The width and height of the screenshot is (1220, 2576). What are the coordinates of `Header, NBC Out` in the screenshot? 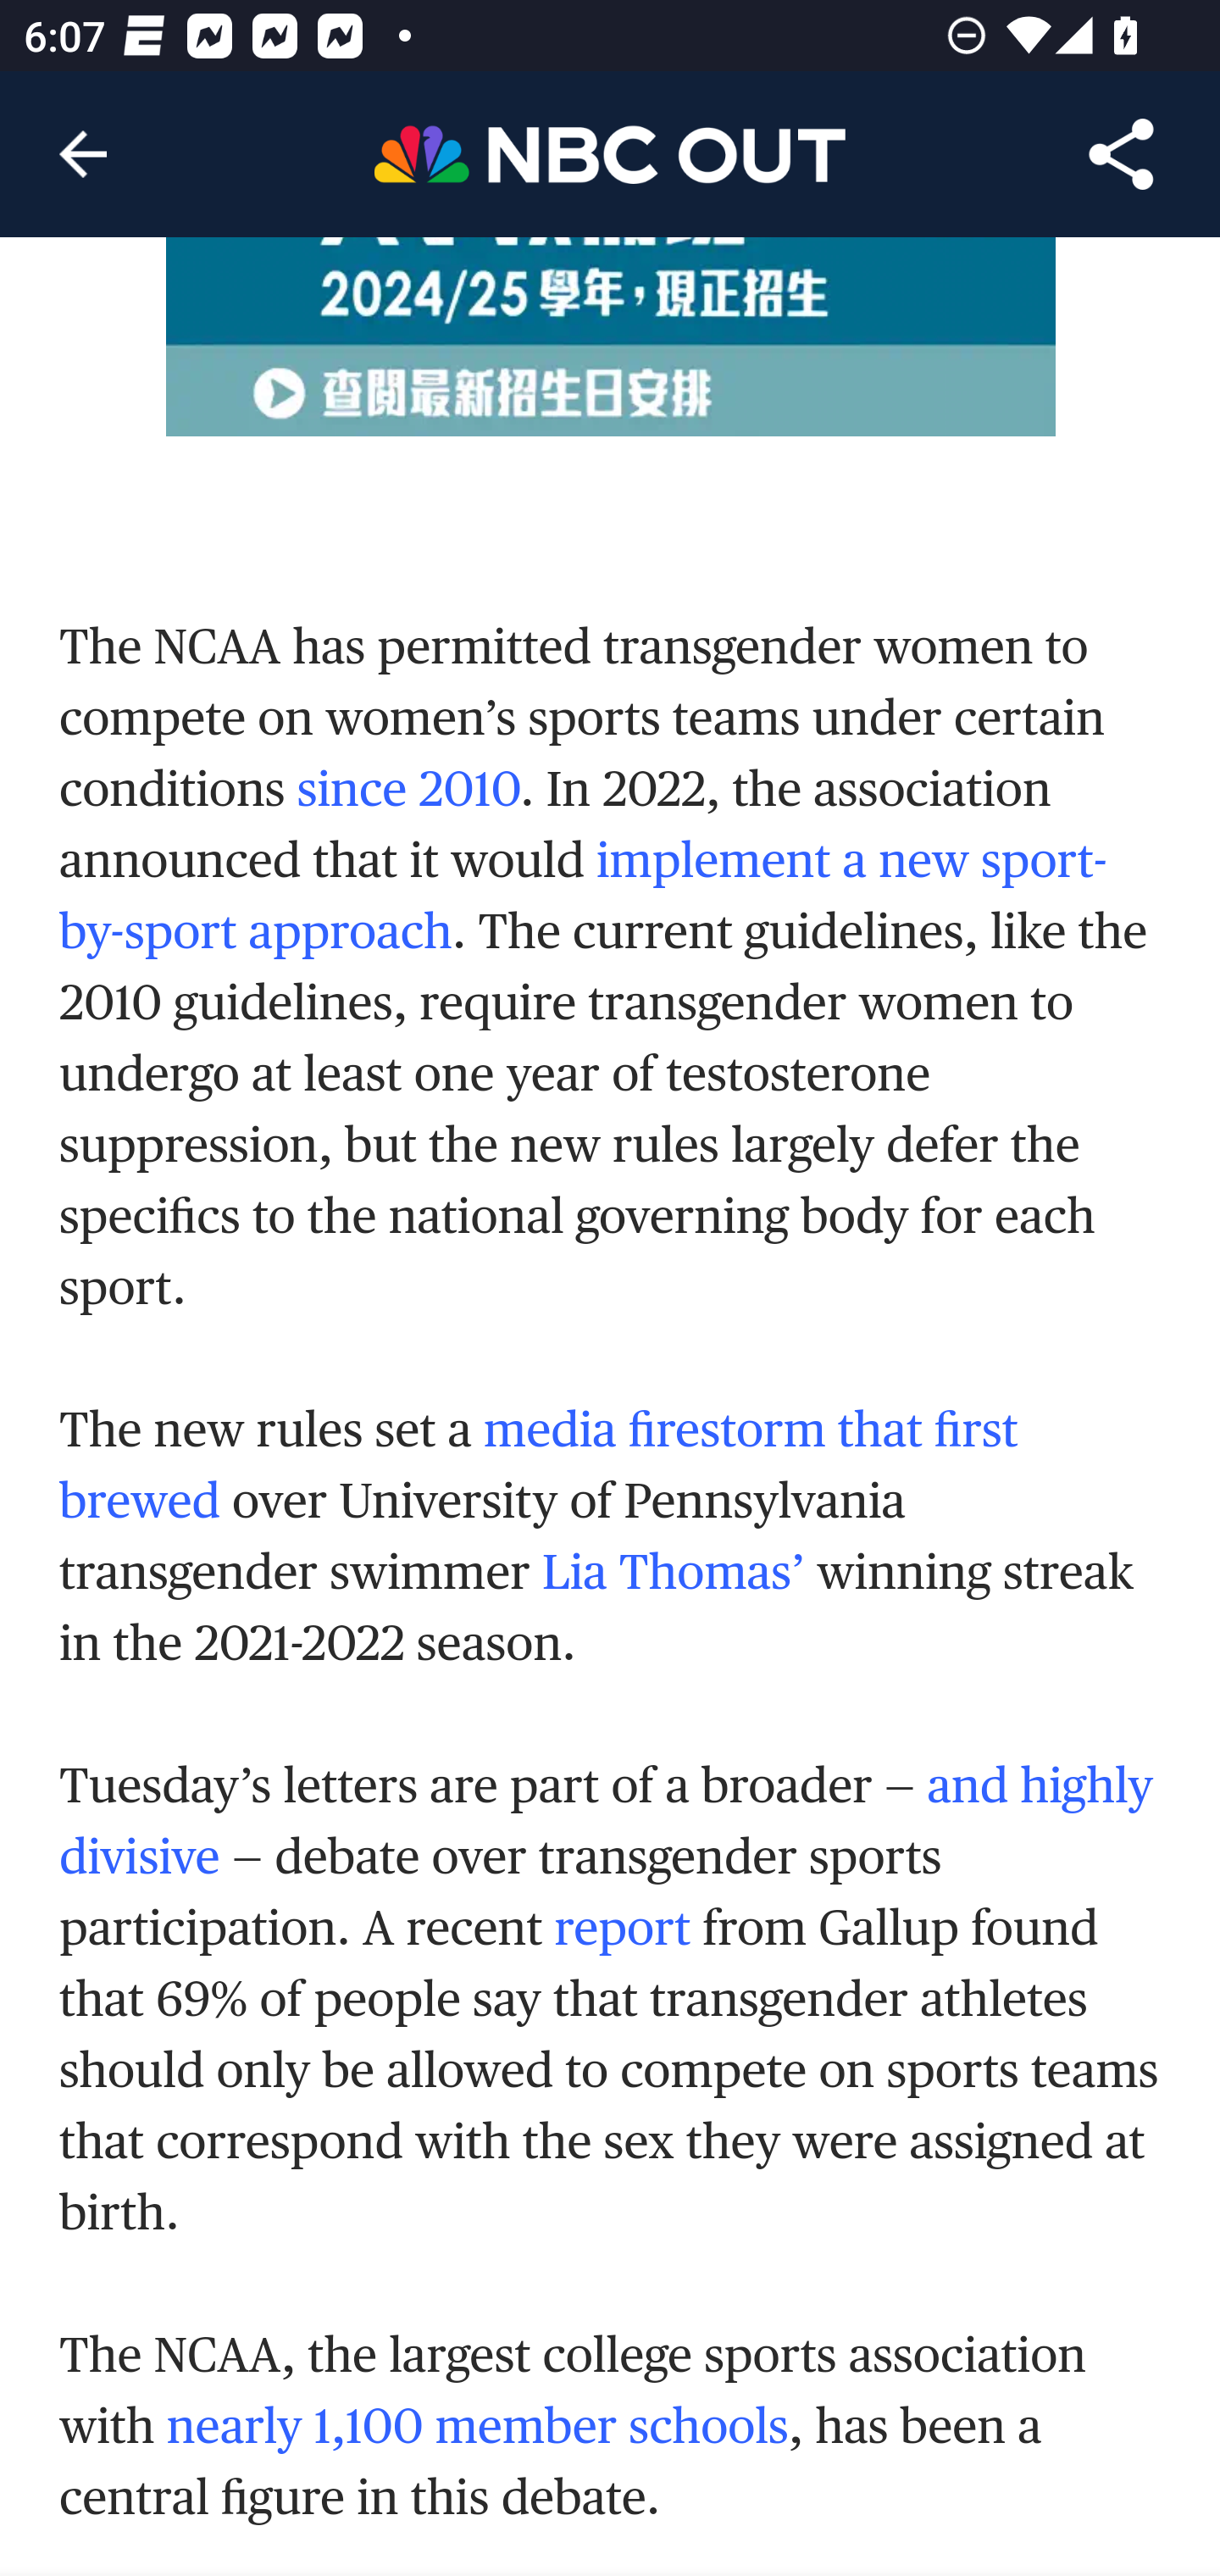 It's located at (610, 153).